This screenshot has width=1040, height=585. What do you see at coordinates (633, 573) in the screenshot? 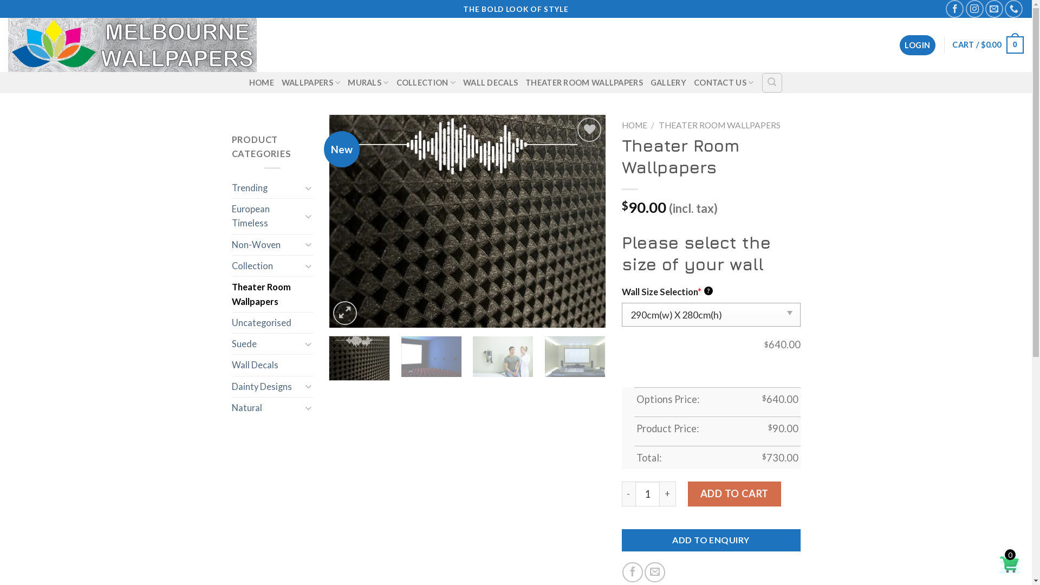
I see `Share on Facebook` at bounding box center [633, 573].